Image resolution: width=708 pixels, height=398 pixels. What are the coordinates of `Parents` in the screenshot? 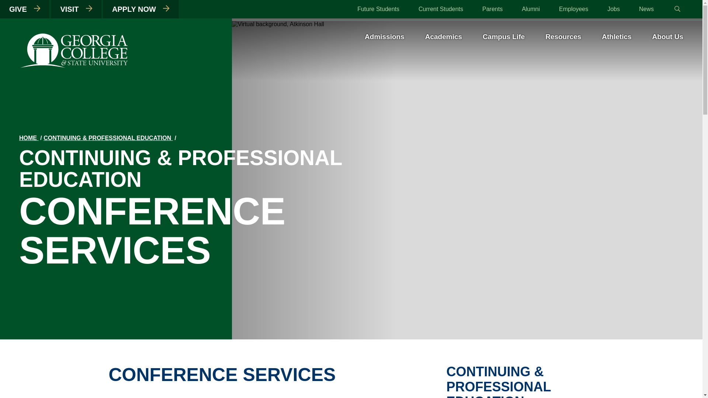 It's located at (492, 9).